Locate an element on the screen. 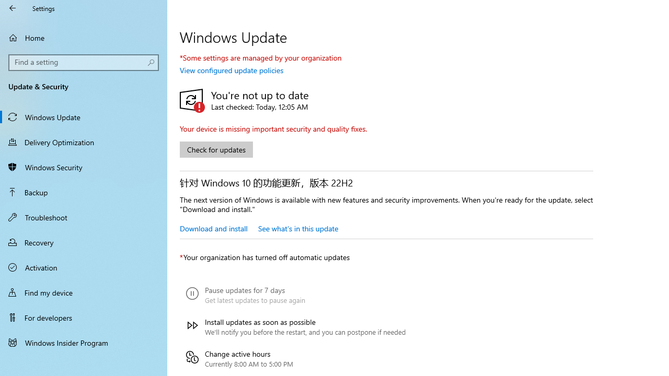  Recovery is located at coordinates (84, 242).